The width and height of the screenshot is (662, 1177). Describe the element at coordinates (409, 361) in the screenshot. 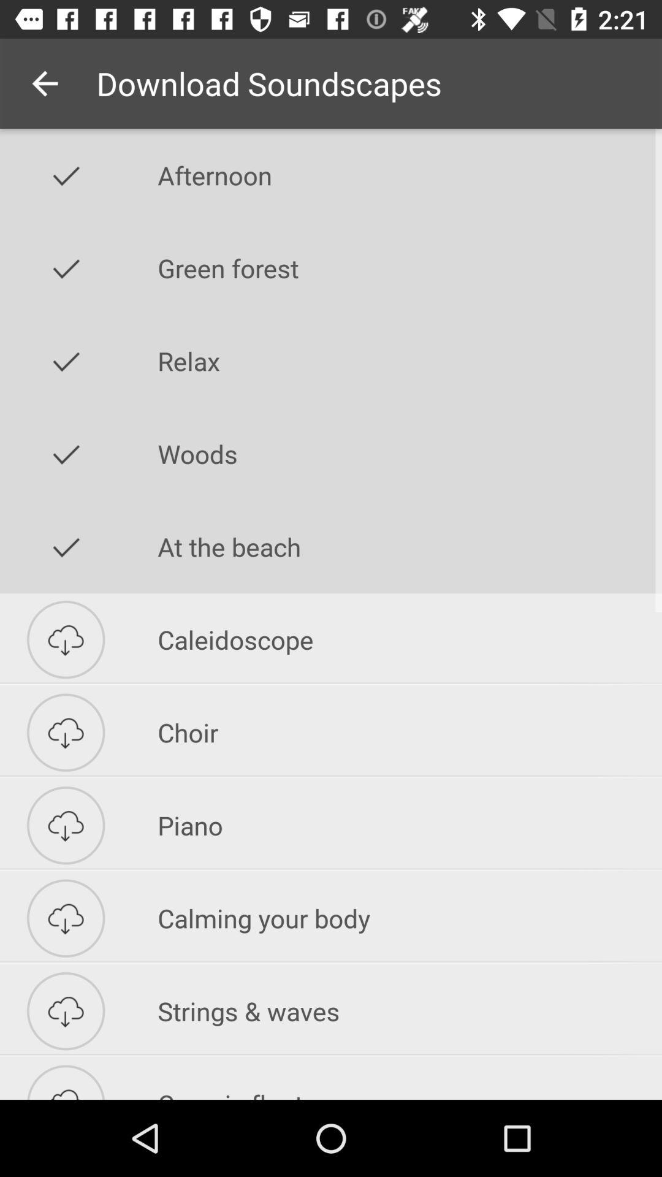

I see `turn off icon below the green forest icon` at that location.